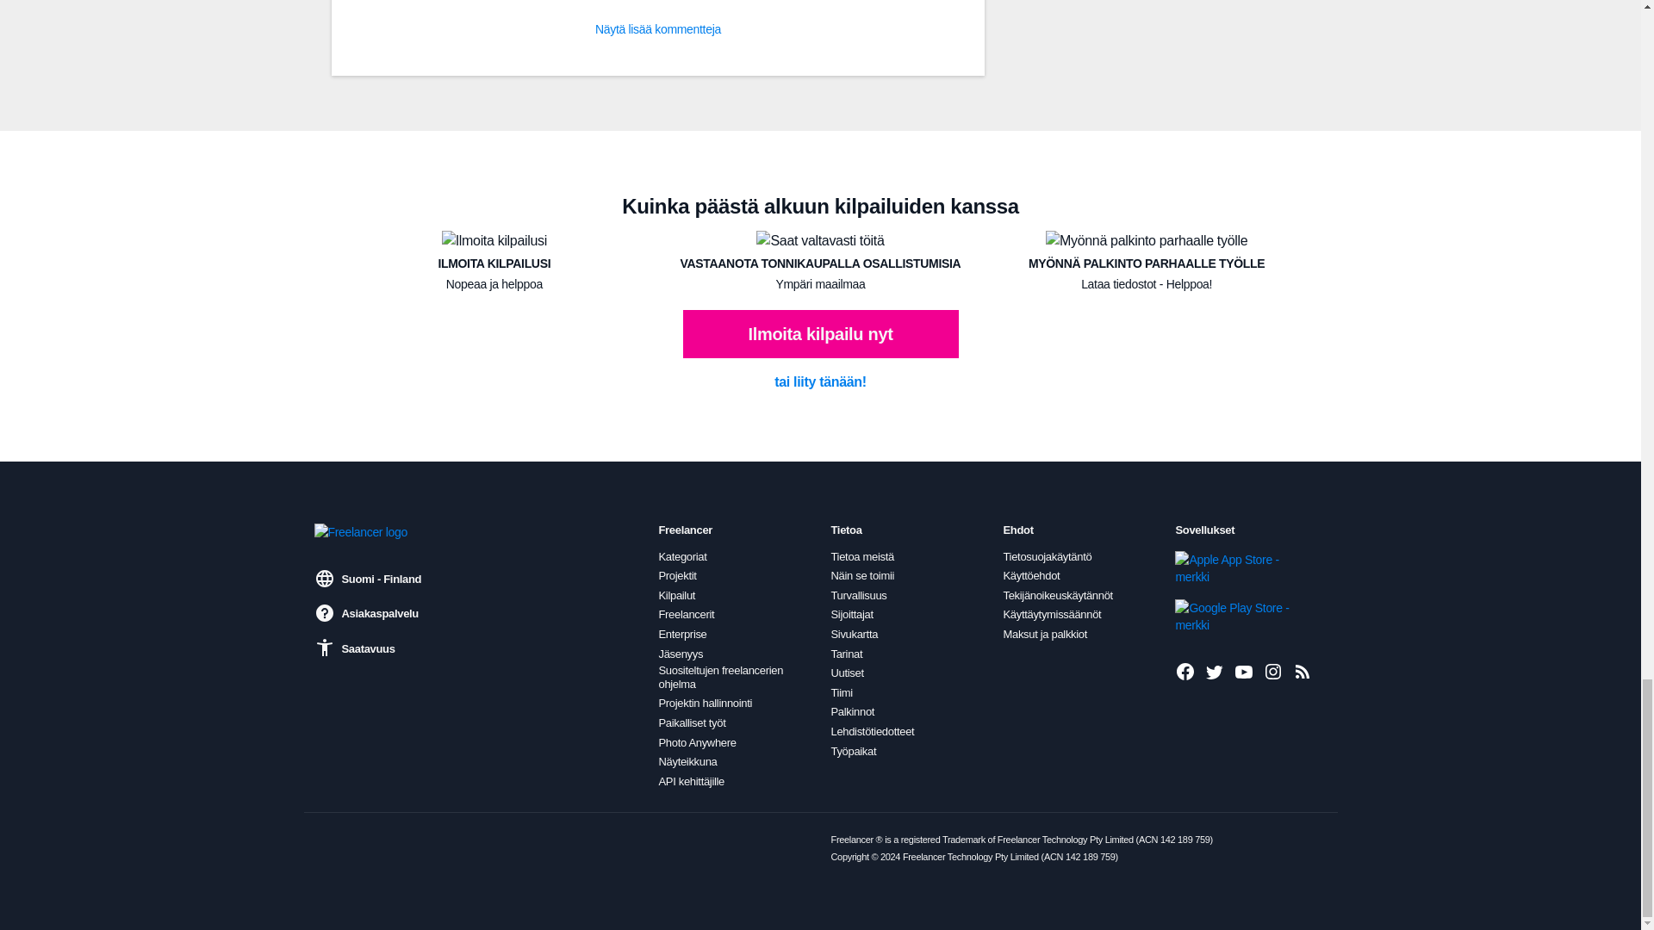  I want to click on Hanki Google Playsta, so click(1233, 616).